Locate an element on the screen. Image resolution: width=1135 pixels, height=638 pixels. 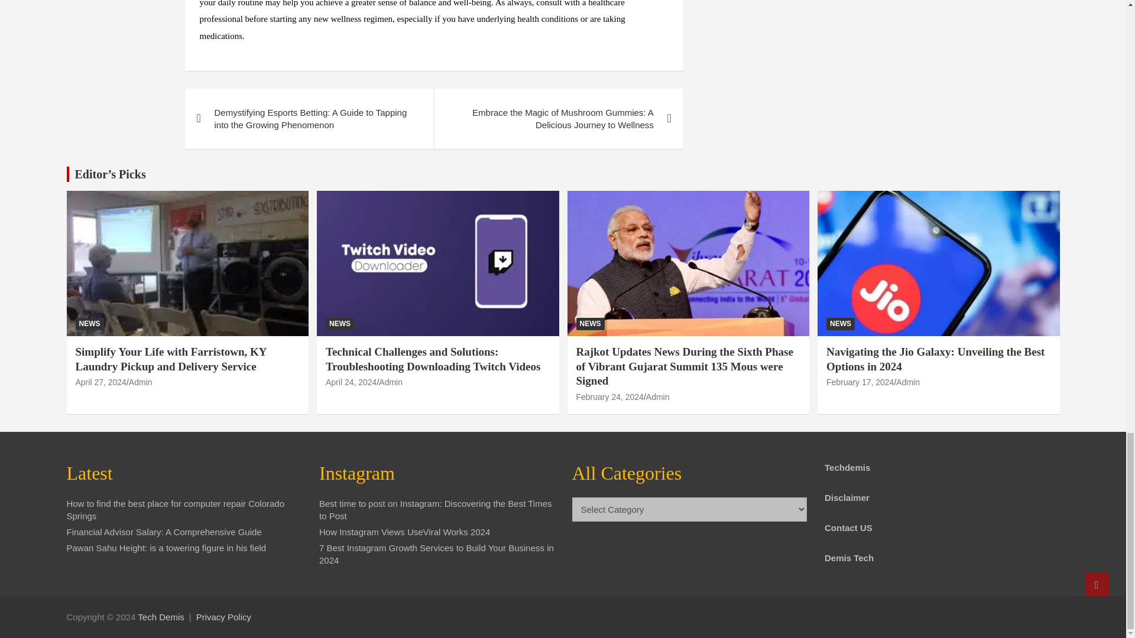
Tech Demis is located at coordinates (161, 617).